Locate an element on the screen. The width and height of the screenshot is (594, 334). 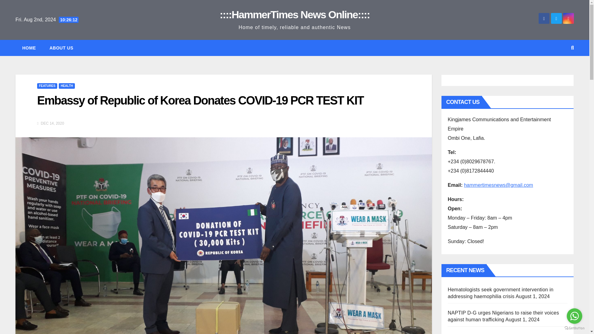
HEALTH is located at coordinates (67, 86).